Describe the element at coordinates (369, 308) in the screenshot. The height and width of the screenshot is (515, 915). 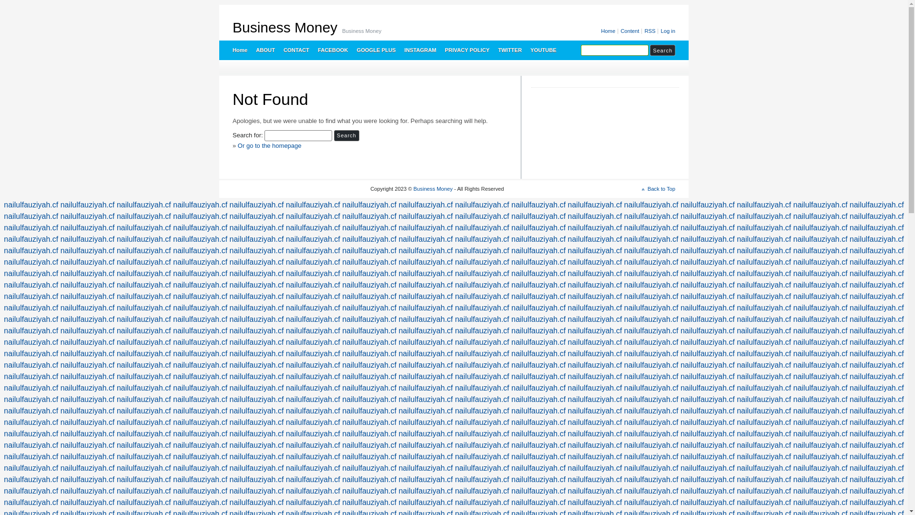
I see `nailulfauziyah.cf` at that location.